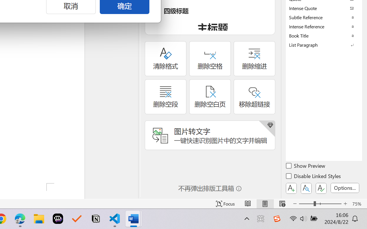 The width and height of the screenshot is (367, 229). What do you see at coordinates (225, 204) in the screenshot?
I see `Focus ` at bounding box center [225, 204].